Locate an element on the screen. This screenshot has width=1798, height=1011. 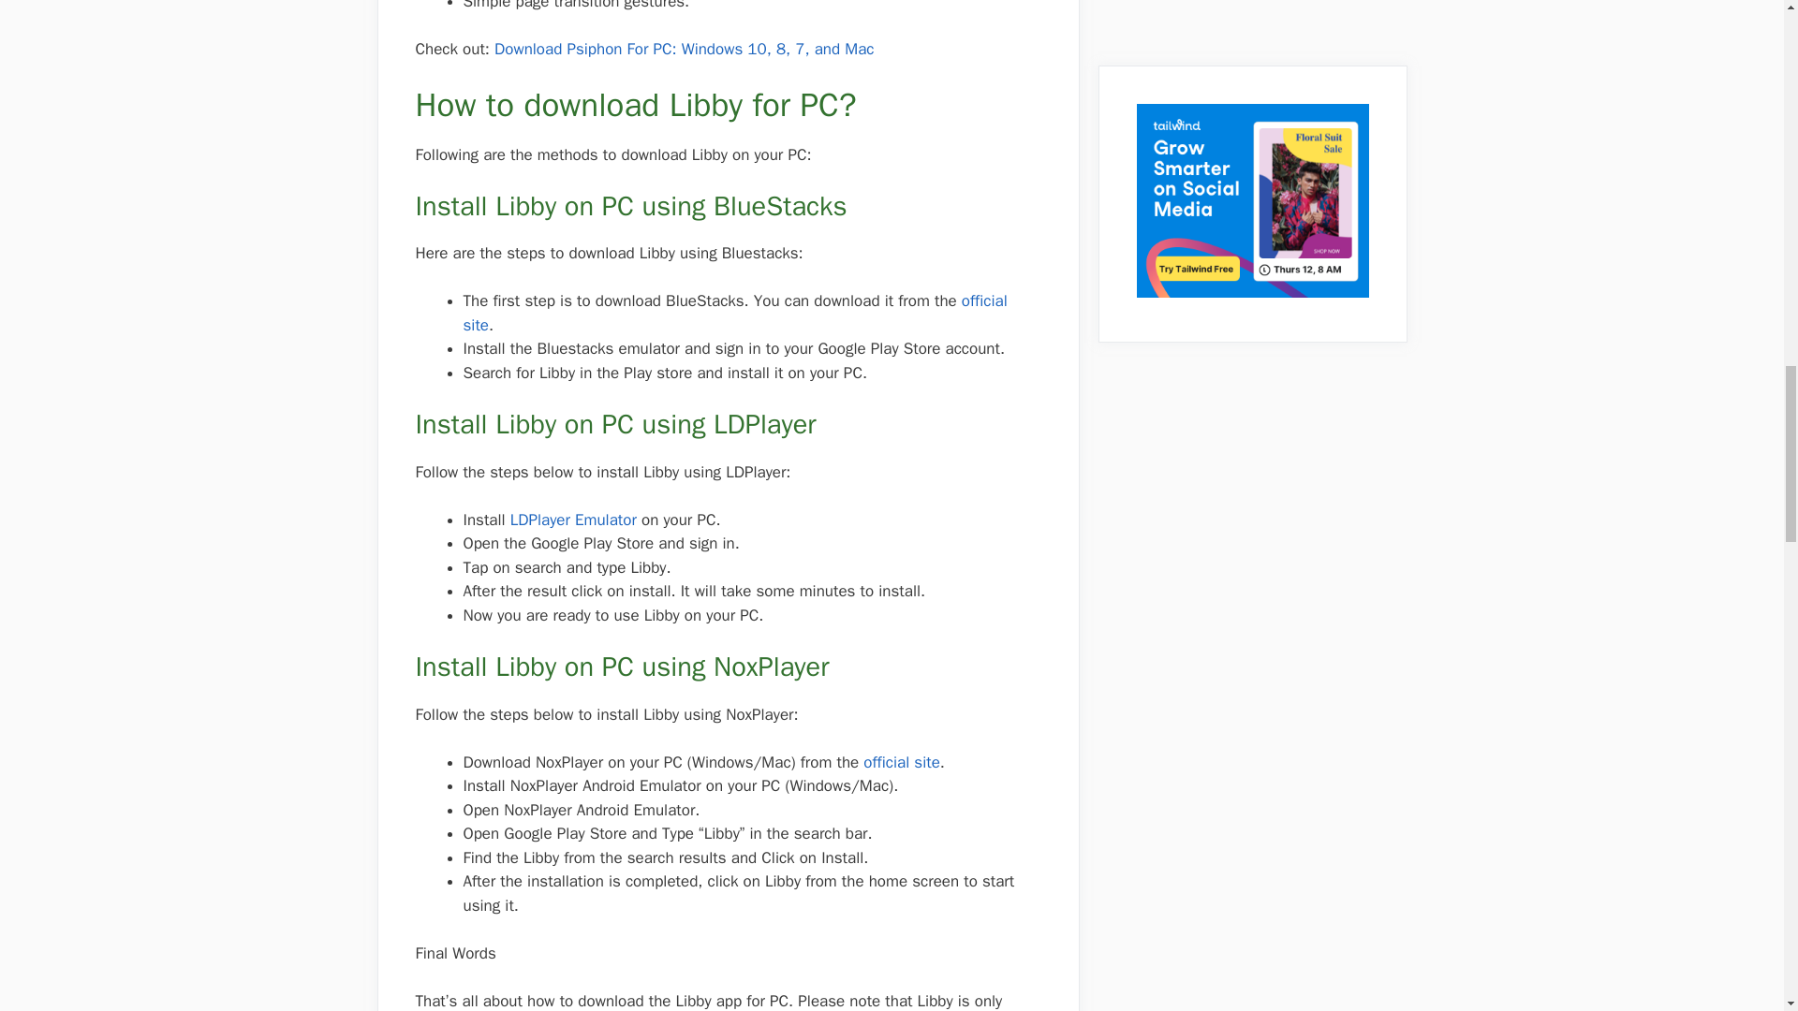
official site is located at coordinates (734, 313).